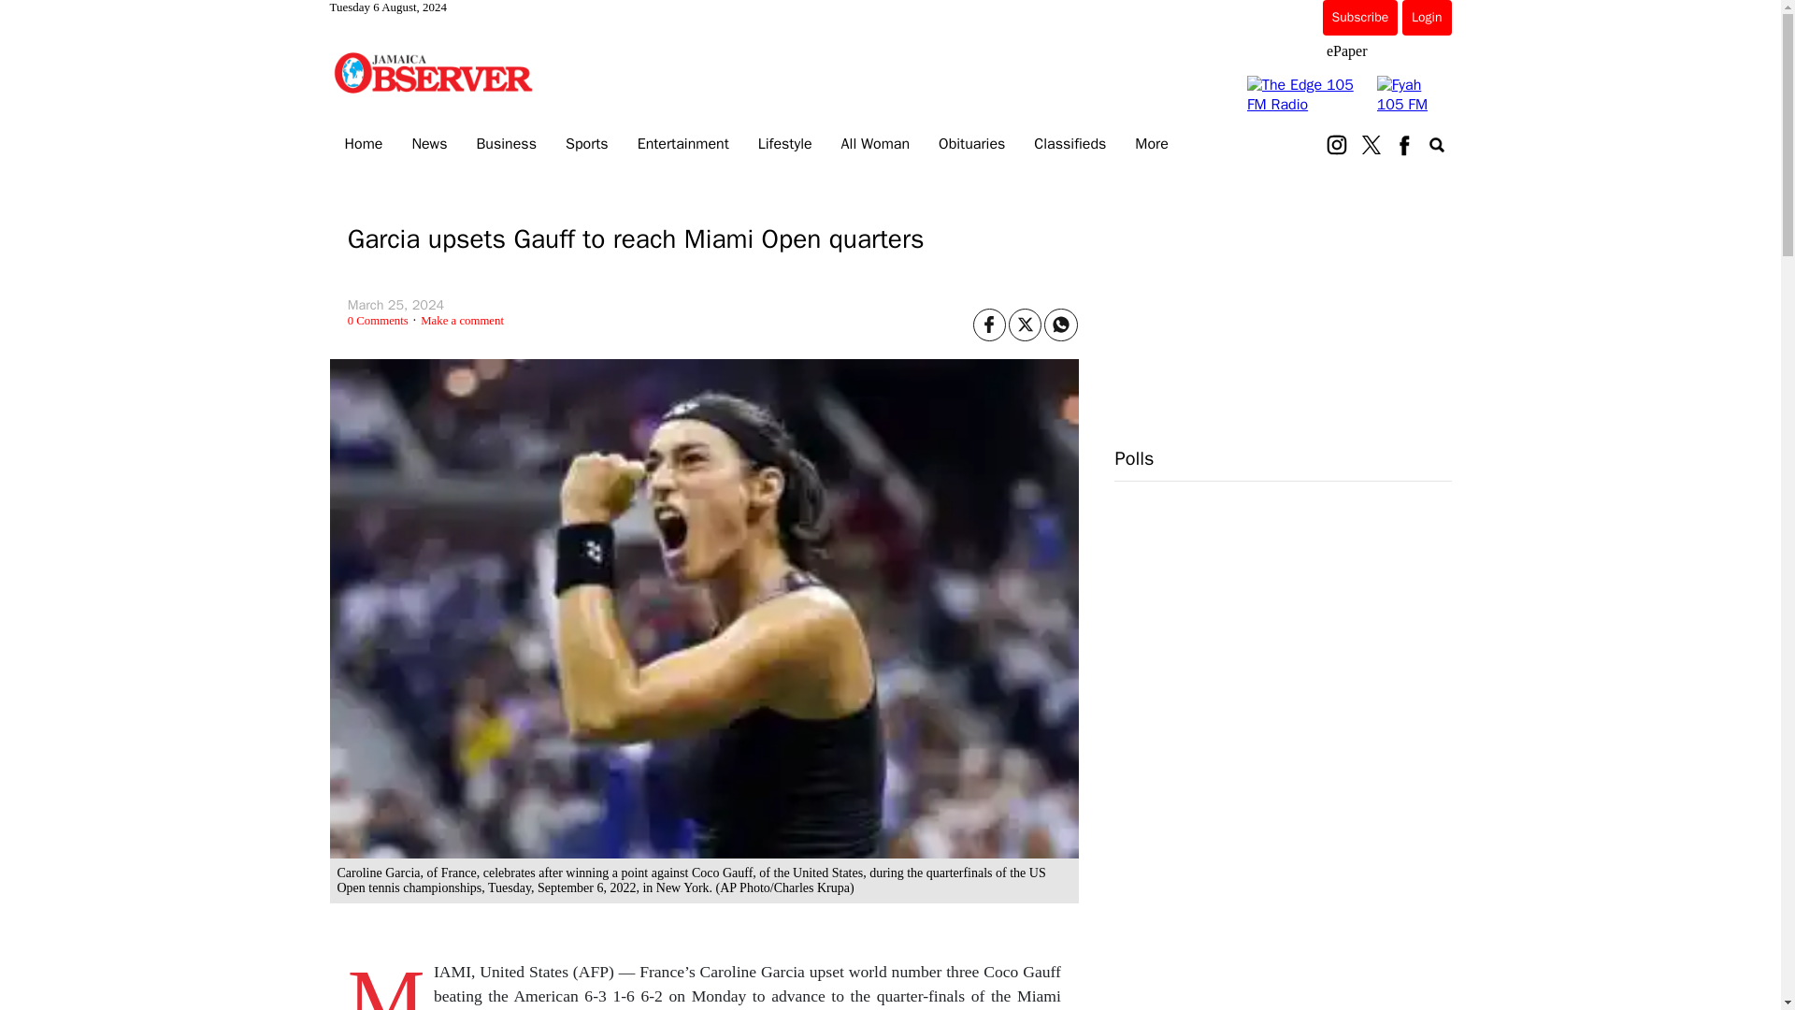  I want to click on Subscribe, so click(1360, 17).